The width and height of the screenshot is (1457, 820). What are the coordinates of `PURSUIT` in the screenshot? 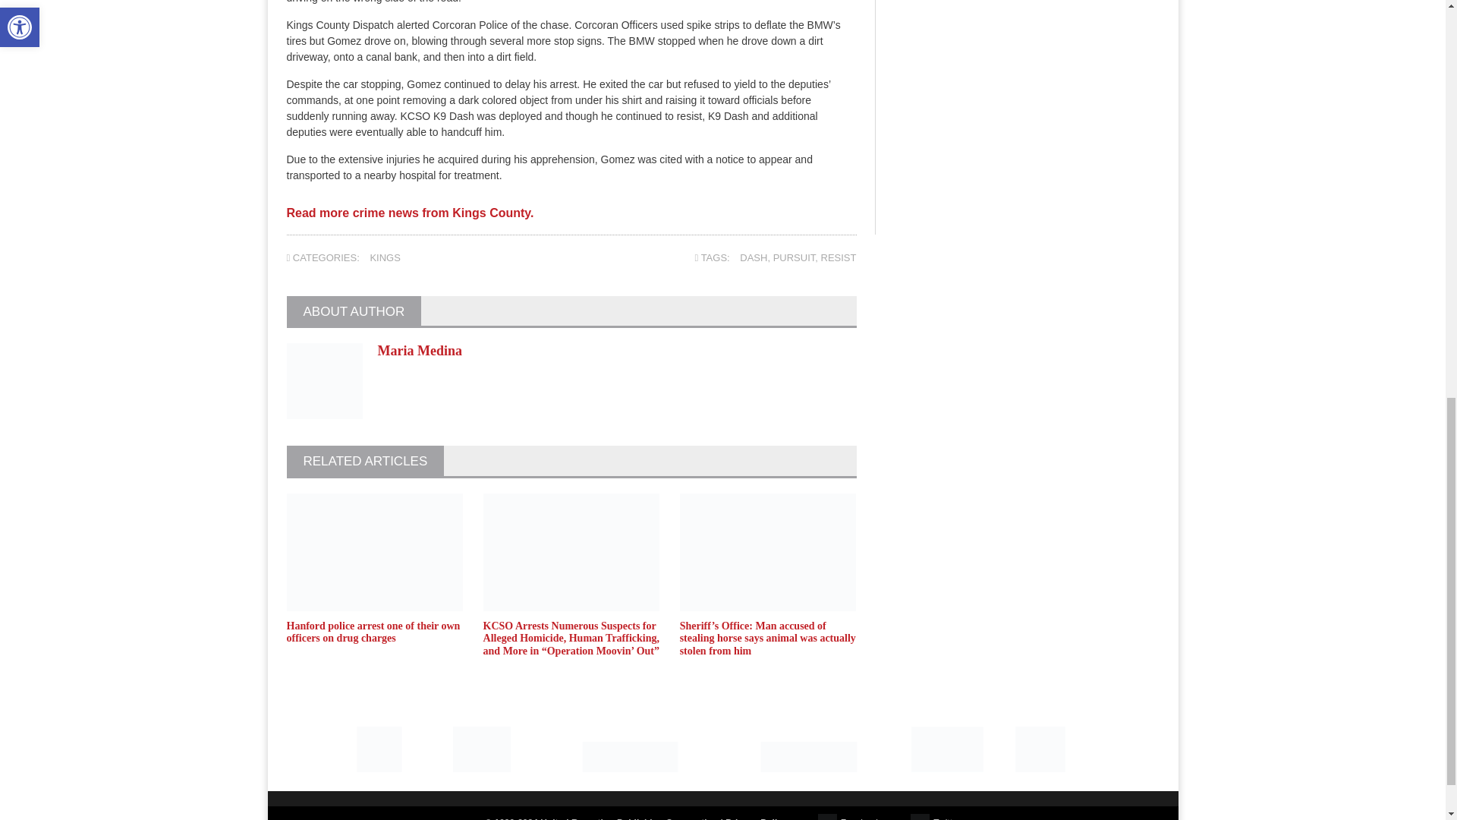 It's located at (795, 257).